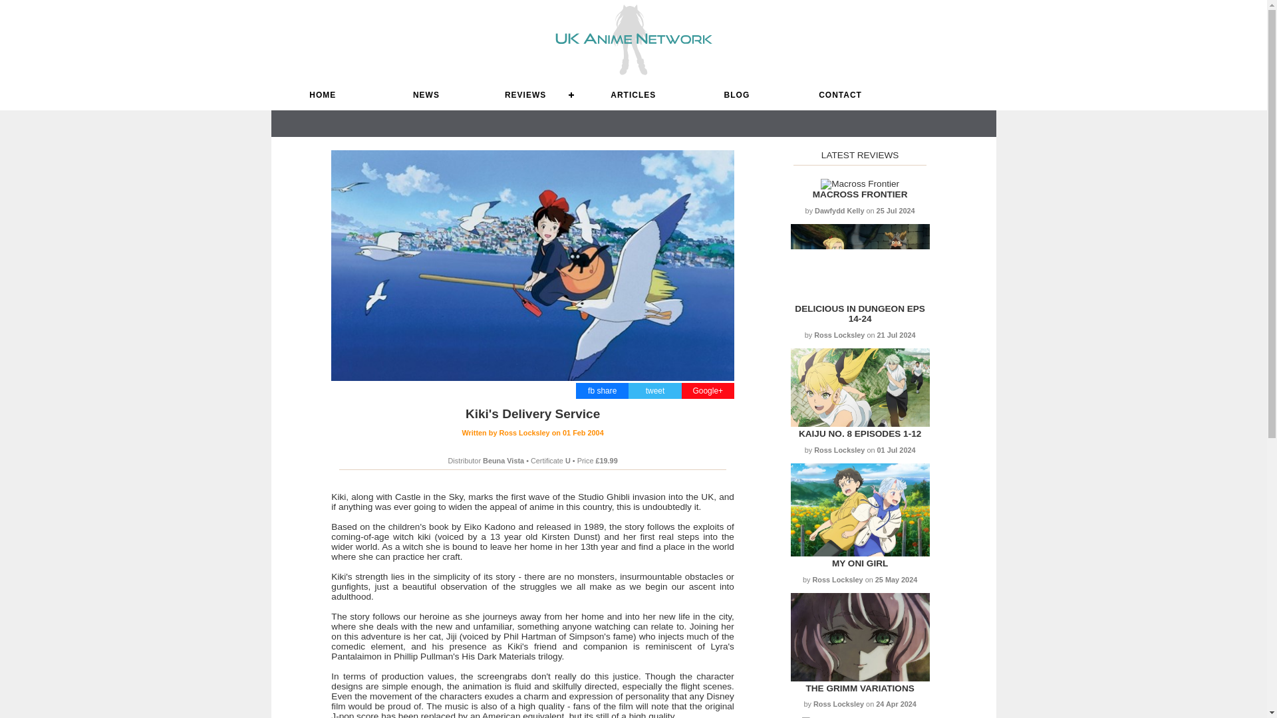 Image resolution: width=1277 pixels, height=718 pixels. Describe the element at coordinates (859, 564) in the screenshot. I see `MY ONI GIRL` at that location.